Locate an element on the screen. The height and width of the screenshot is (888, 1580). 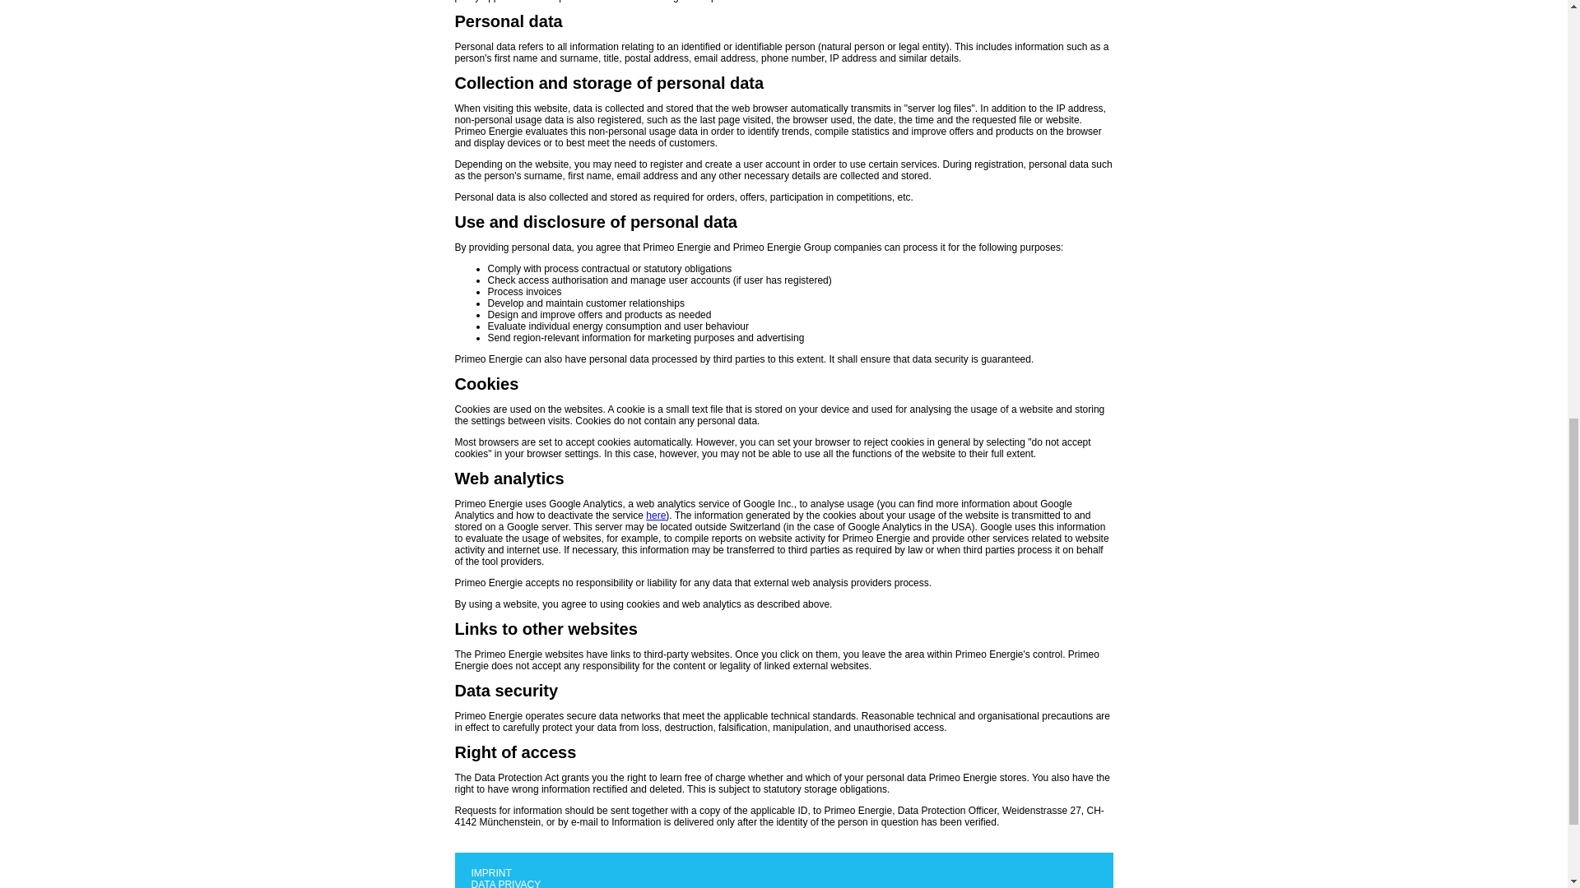
IMPRINT is located at coordinates (490, 873).